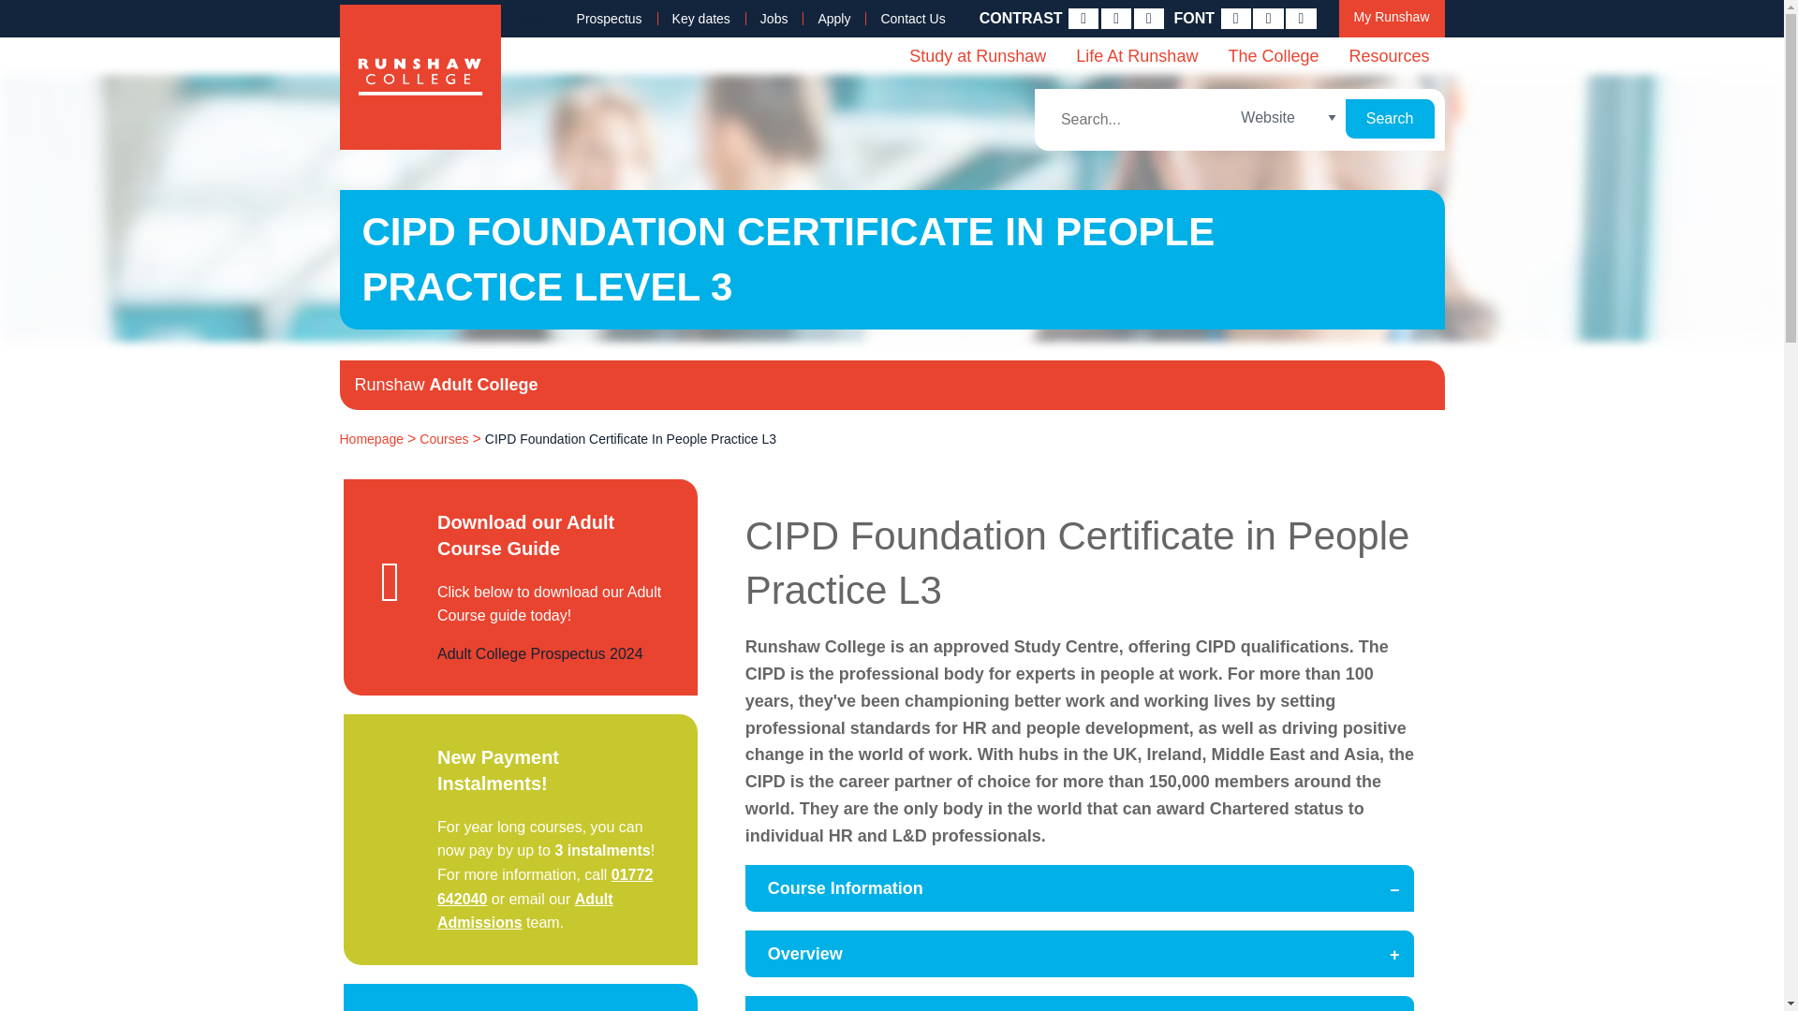 This screenshot has width=1798, height=1011. I want to click on My Runshaw, so click(1392, 19).